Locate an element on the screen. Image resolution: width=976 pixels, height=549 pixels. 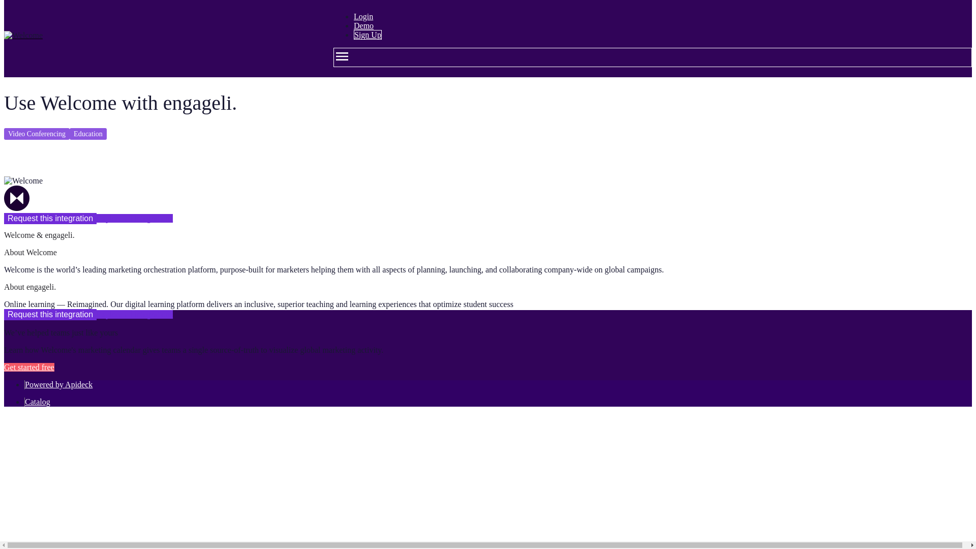
Explore all integrations is located at coordinates (134, 219).